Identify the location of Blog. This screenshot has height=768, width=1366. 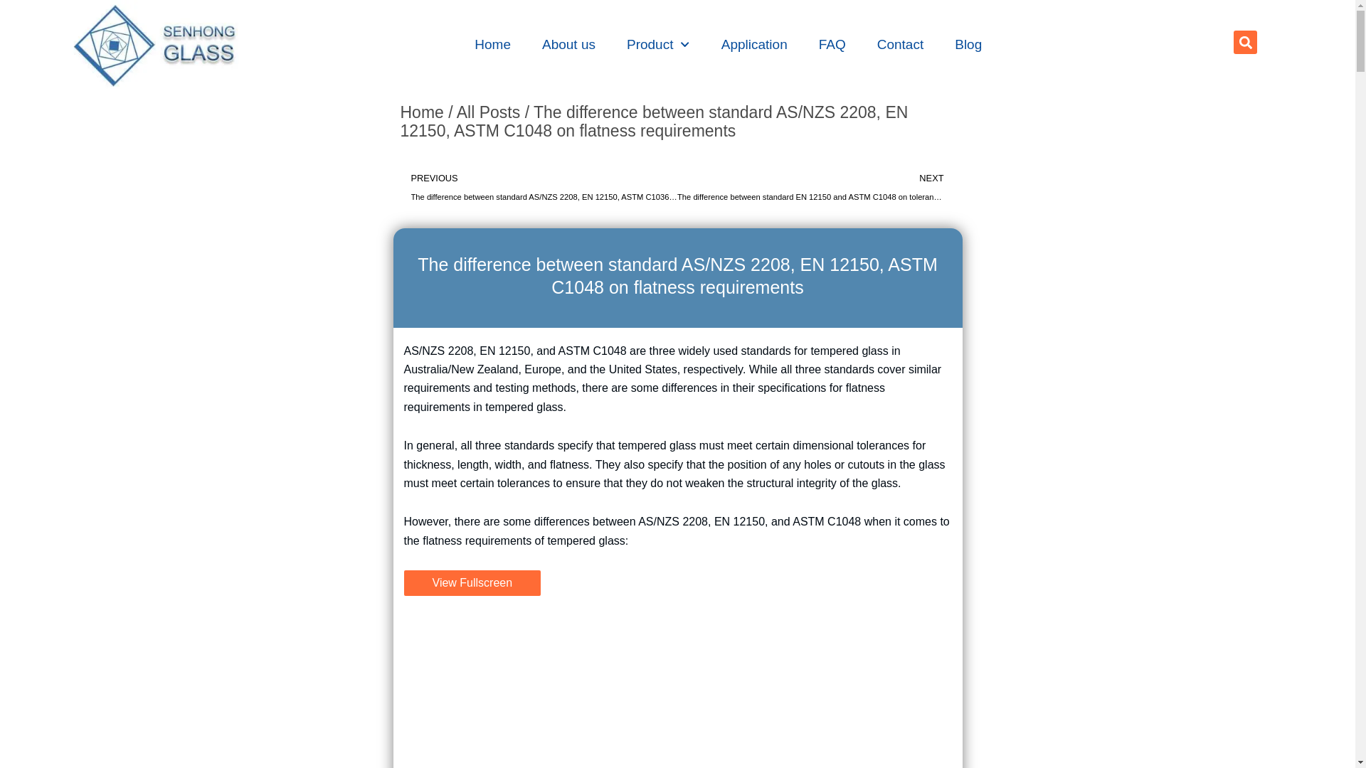
(968, 44).